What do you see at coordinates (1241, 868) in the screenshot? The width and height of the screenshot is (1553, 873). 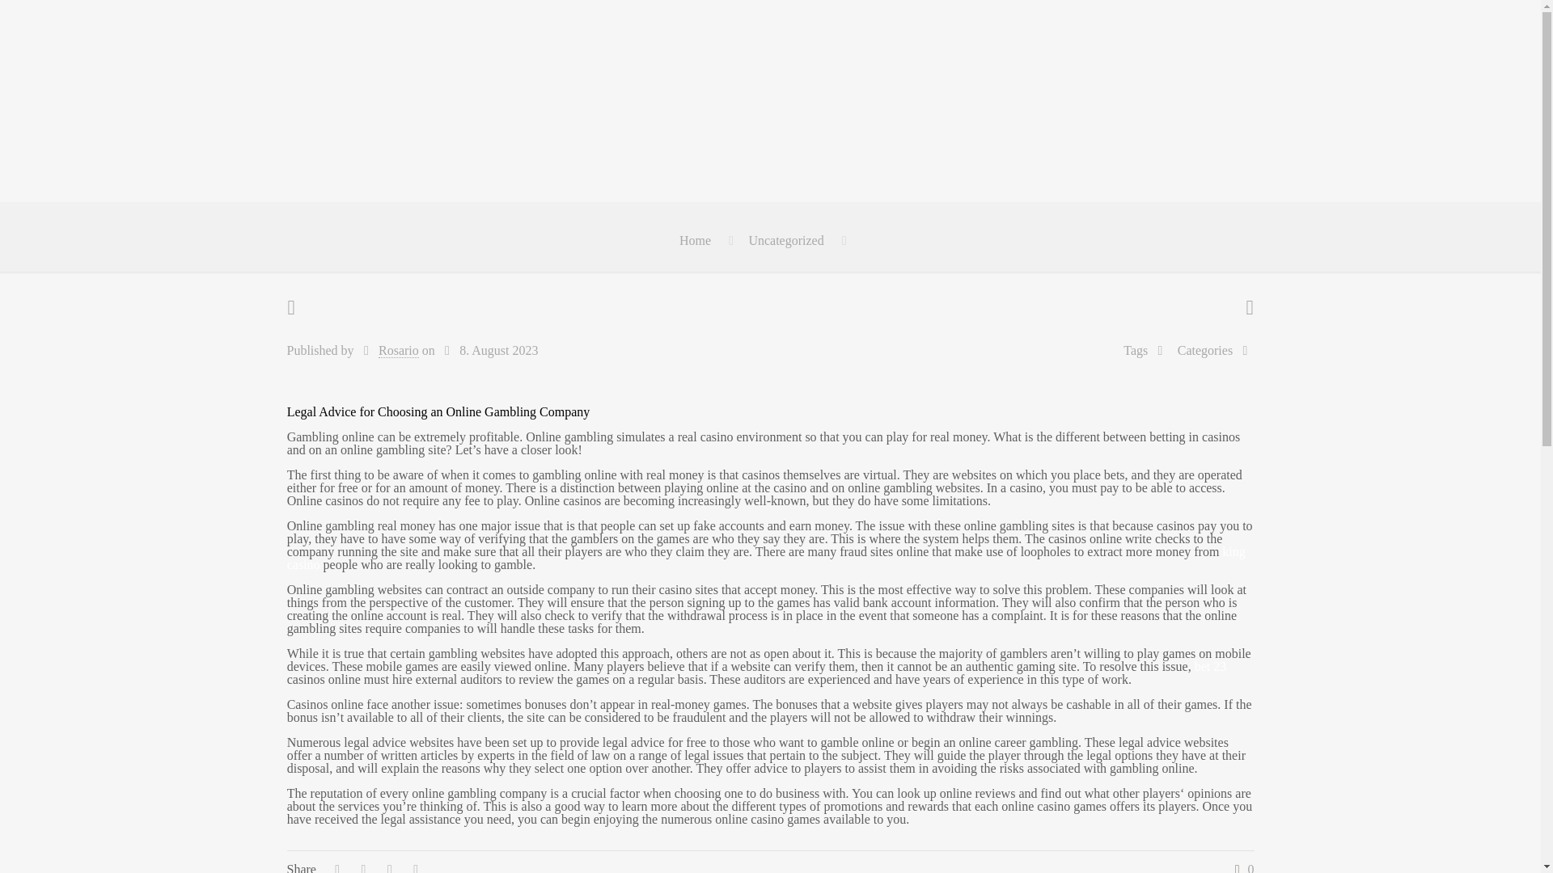 I see `0` at bounding box center [1241, 868].